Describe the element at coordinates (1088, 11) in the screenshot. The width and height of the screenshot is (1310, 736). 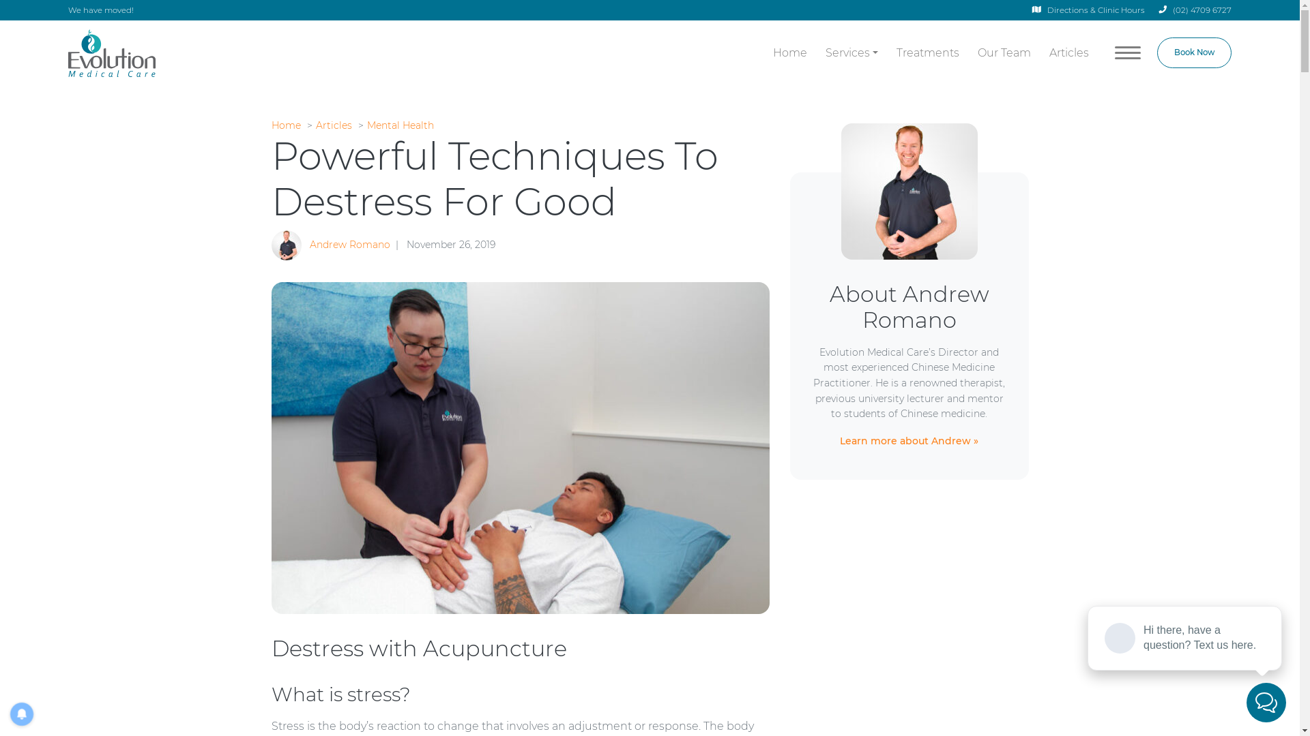
I see `Directions & Clinic Hours` at that location.